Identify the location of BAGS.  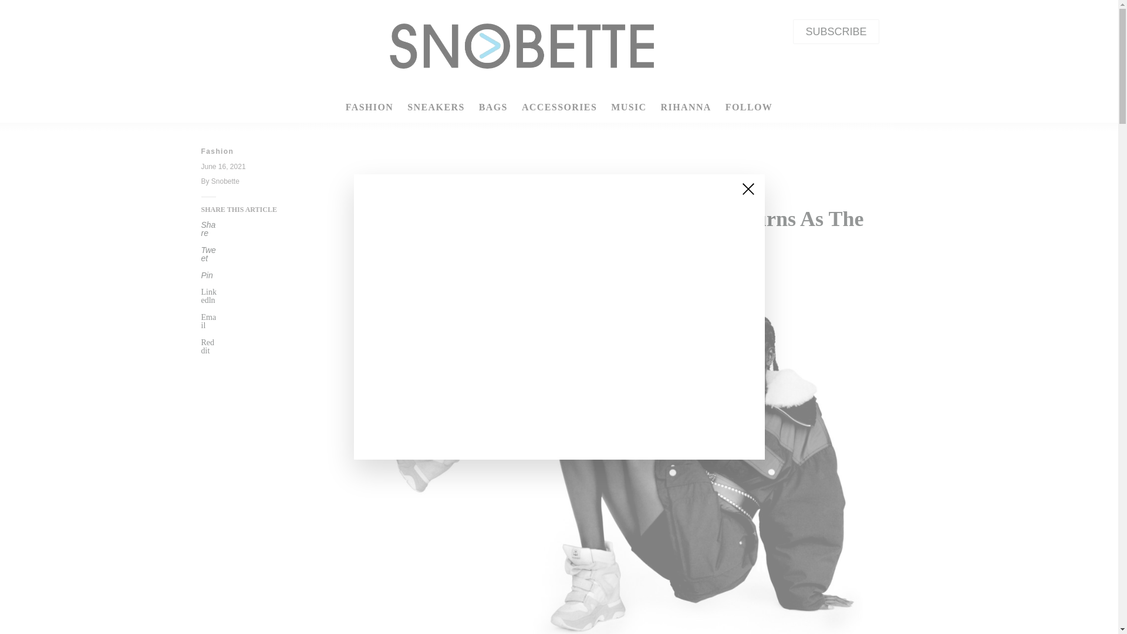
(493, 107).